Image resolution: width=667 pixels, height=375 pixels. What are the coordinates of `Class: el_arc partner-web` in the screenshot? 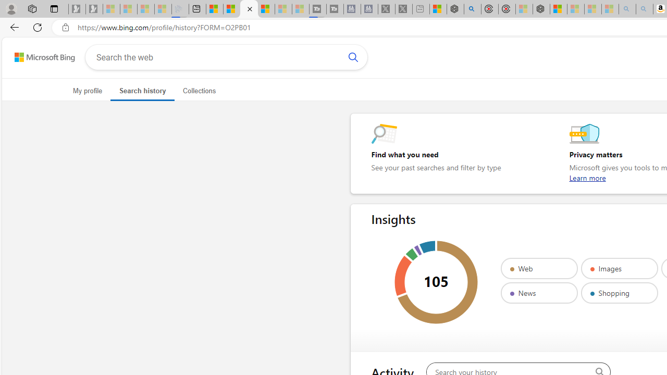 It's located at (438, 282).